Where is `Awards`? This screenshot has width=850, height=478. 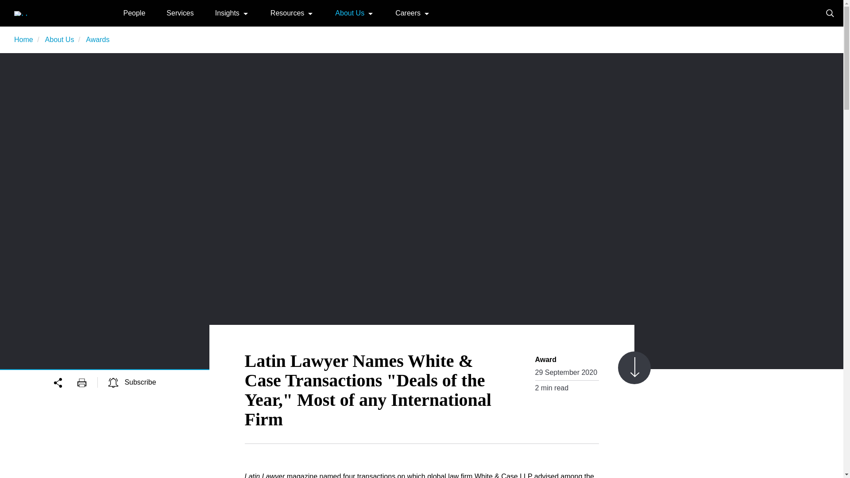
Awards is located at coordinates (97, 40).